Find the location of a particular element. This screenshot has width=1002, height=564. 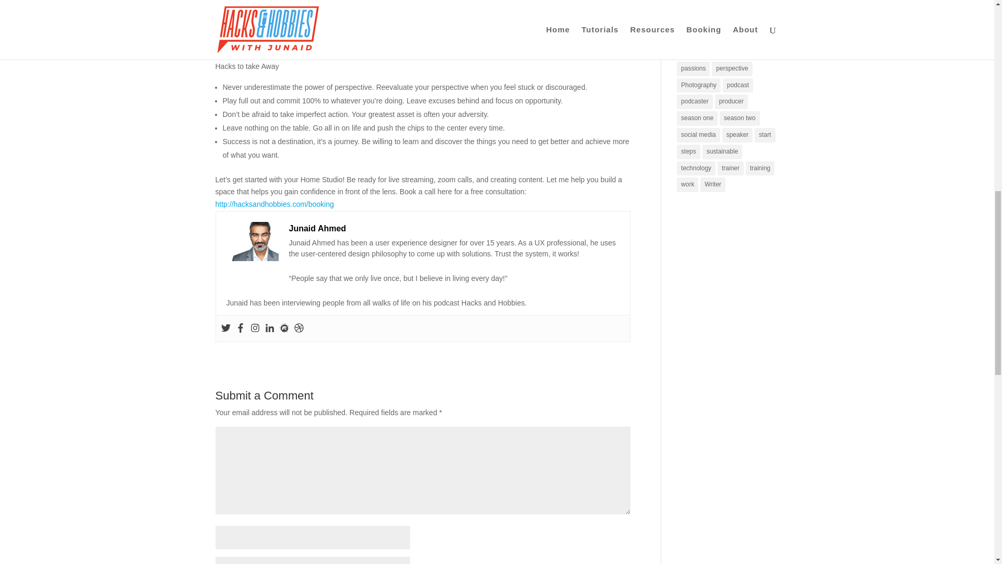

Instagram is located at coordinates (255, 328).